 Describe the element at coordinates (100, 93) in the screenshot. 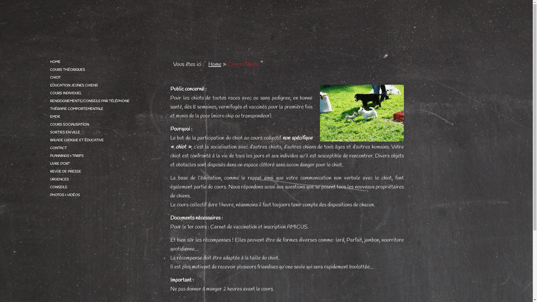

I see `COURS INDIVIDUEL` at that location.